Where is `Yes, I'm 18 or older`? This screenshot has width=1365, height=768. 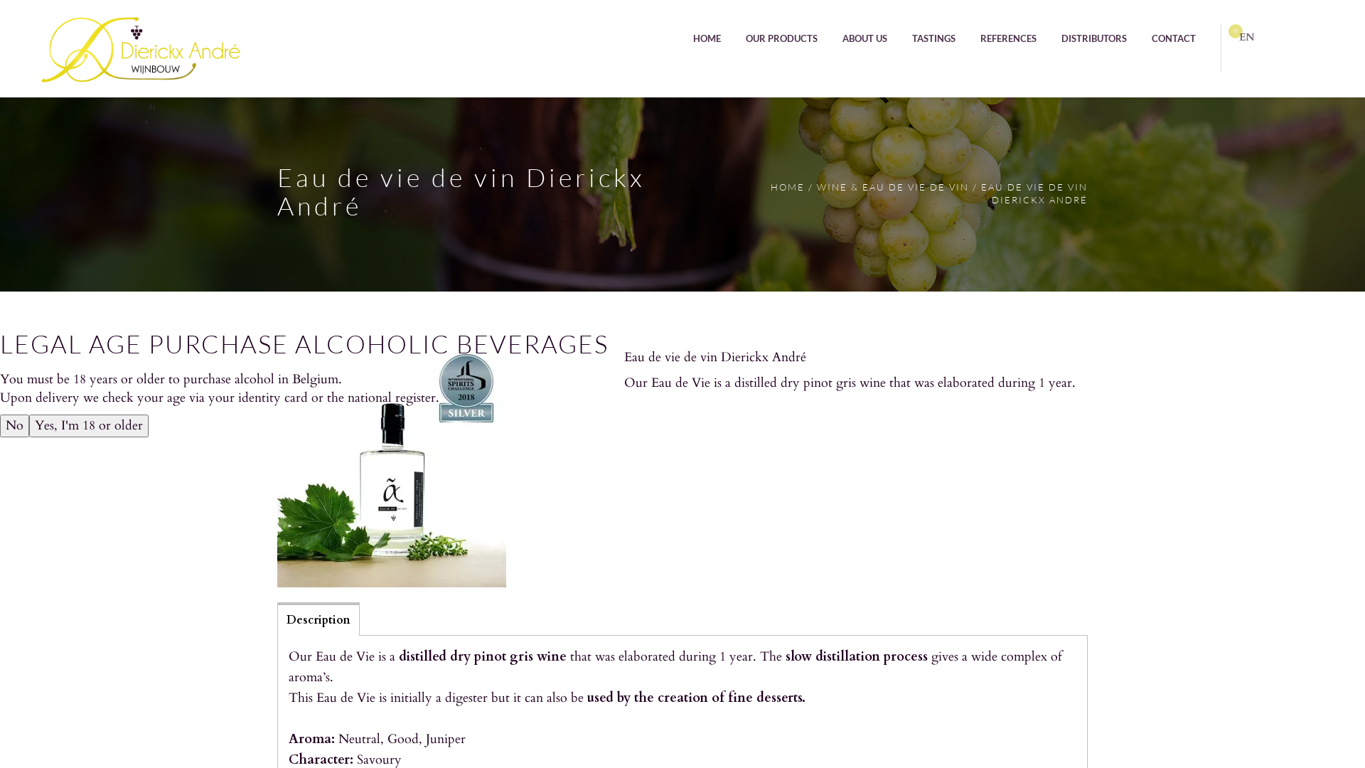 Yes, I'm 18 or older is located at coordinates (89, 426).